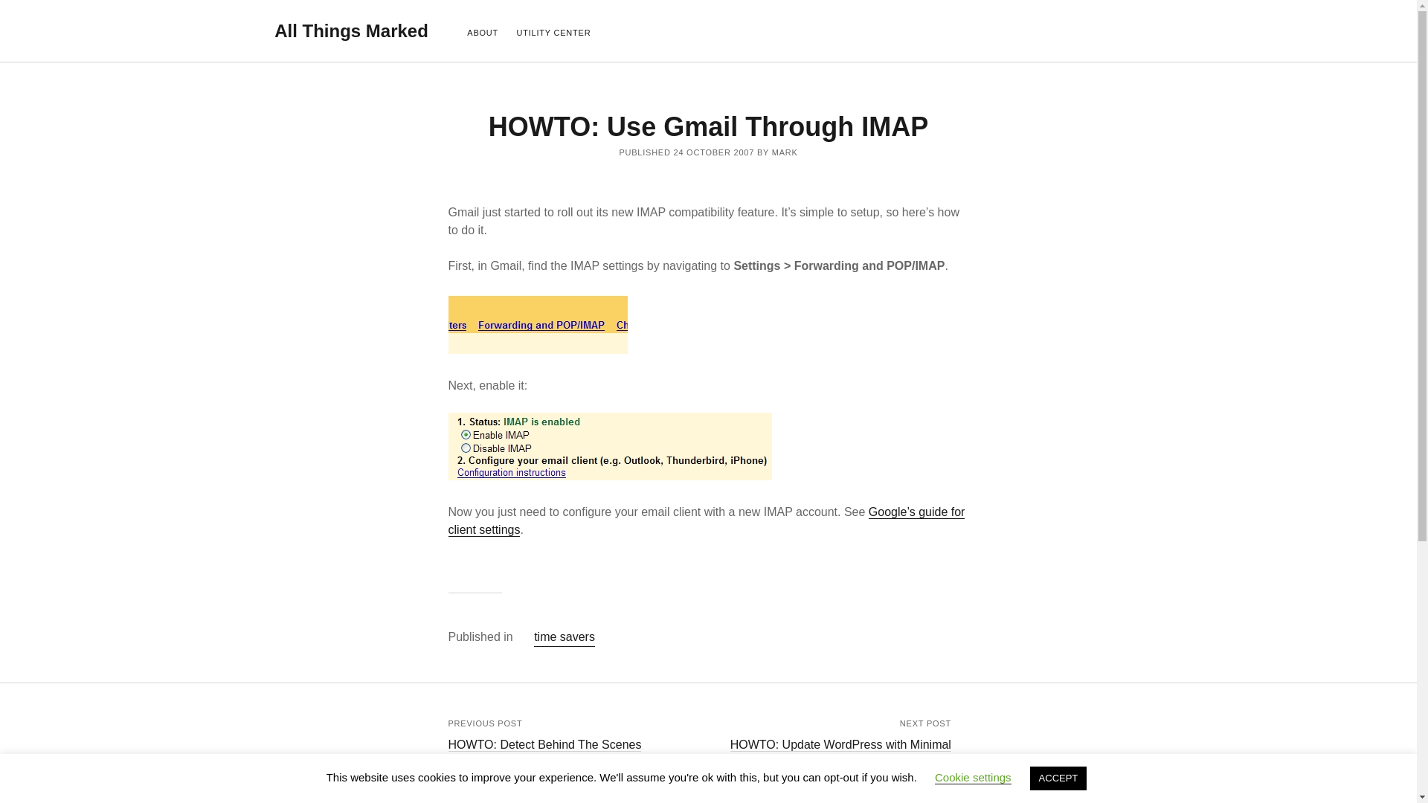 This screenshot has width=1428, height=803. What do you see at coordinates (482, 33) in the screenshot?
I see `ABOUT` at bounding box center [482, 33].